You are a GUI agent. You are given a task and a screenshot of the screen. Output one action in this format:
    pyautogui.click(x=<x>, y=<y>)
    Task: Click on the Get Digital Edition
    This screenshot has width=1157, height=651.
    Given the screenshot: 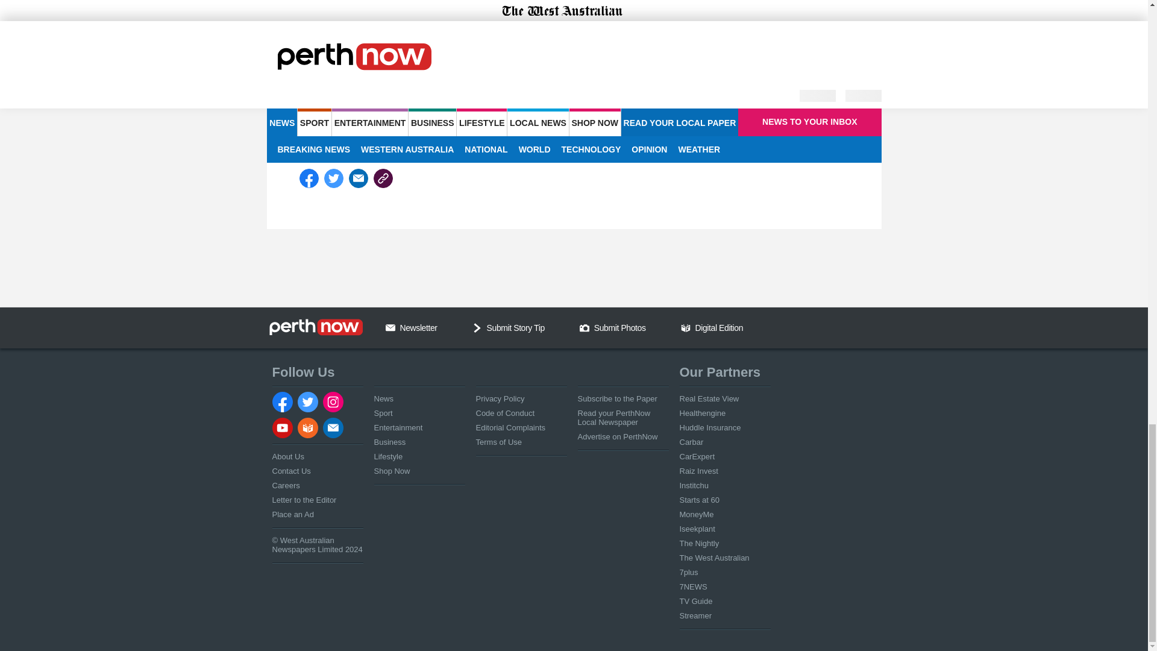 What is the action you would take?
    pyautogui.click(x=686, y=327)
    